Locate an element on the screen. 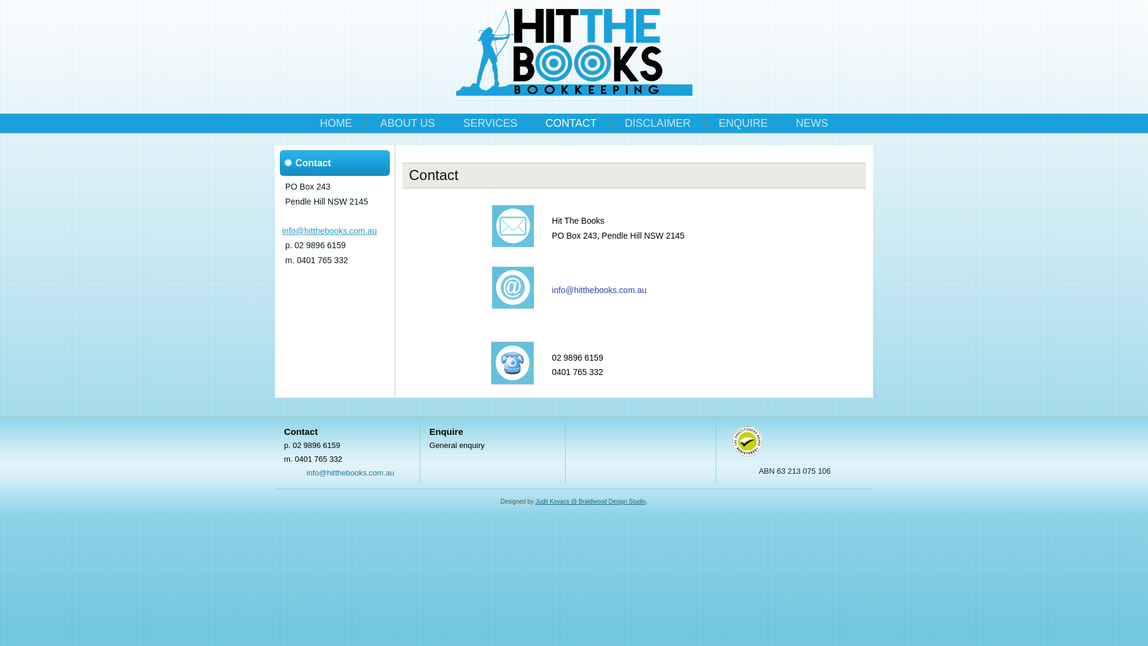 The image size is (1148, 646). DISCLAIMER is located at coordinates (658, 123).